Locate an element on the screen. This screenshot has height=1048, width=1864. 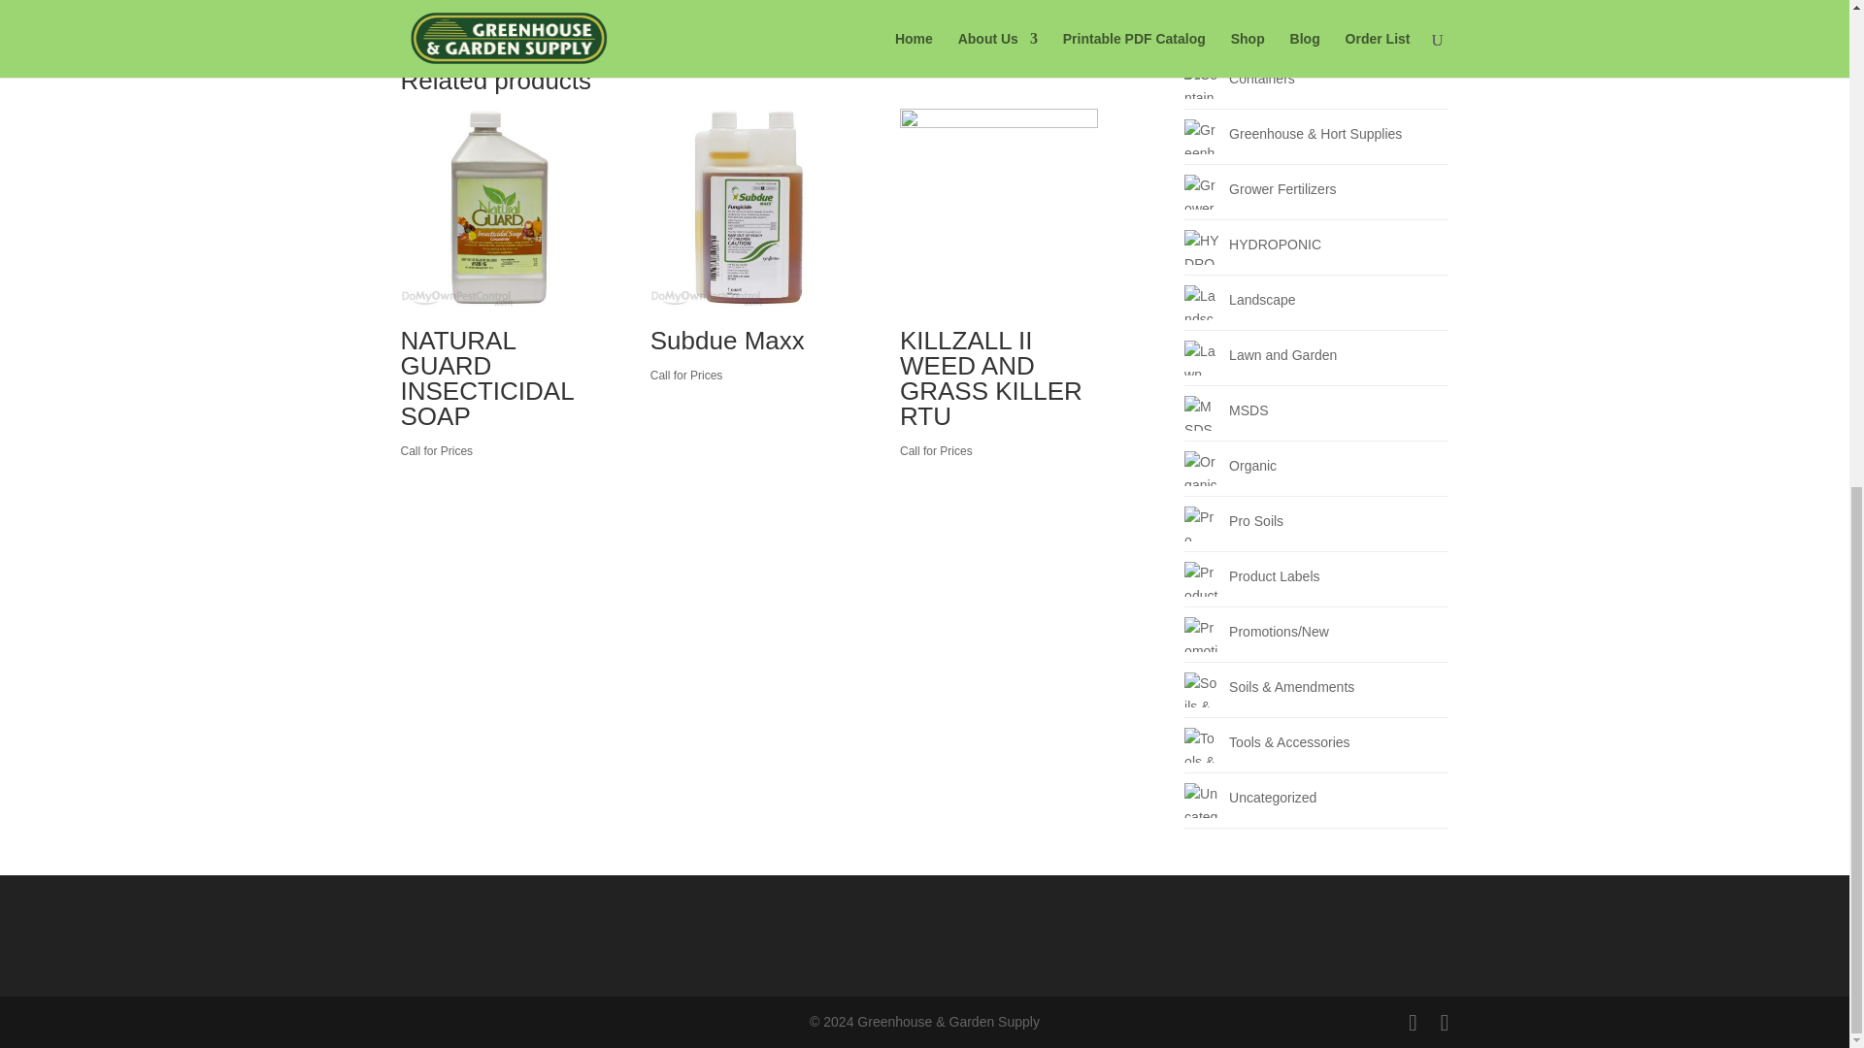
HYDROPONIC is located at coordinates (1201, 246).